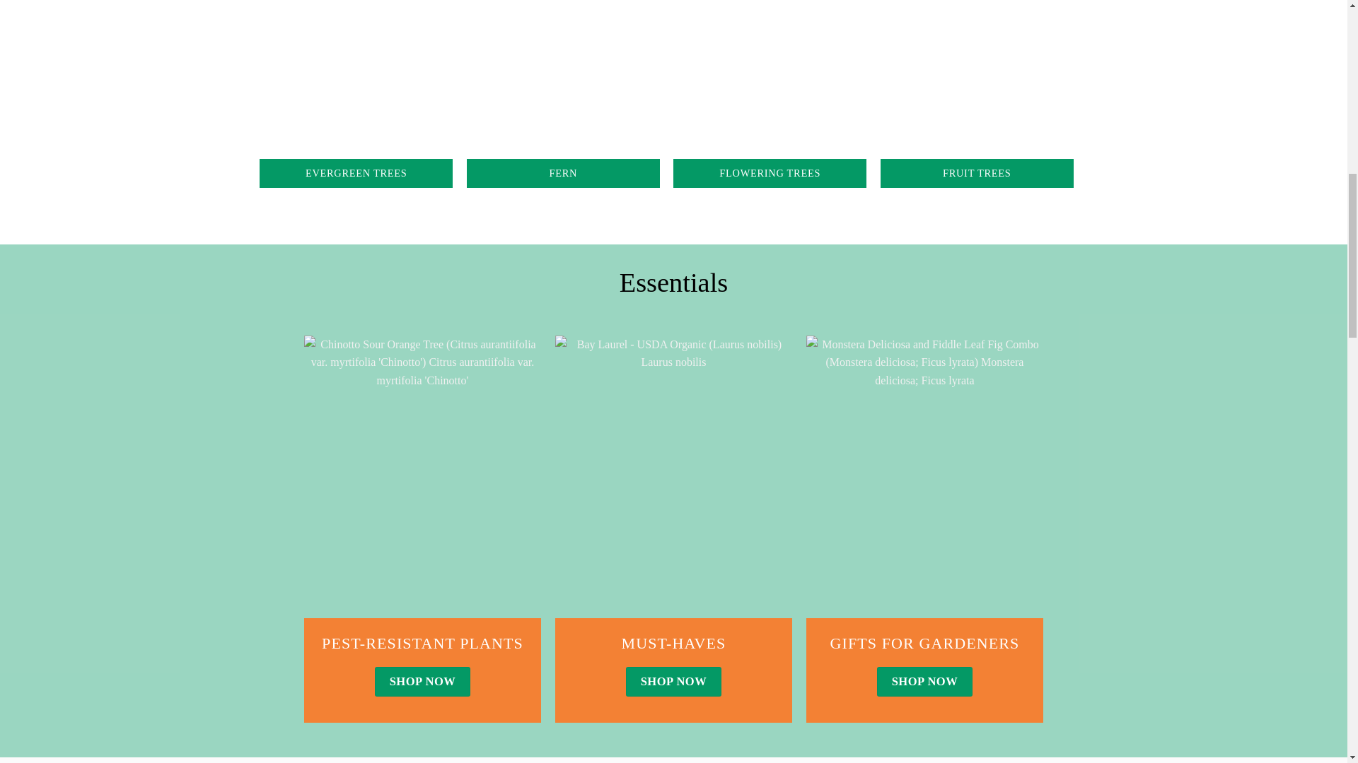 The height and width of the screenshot is (763, 1358). Describe the element at coordinates (924, 681) in the screenshot. I see `SHOP NOW` at that location.